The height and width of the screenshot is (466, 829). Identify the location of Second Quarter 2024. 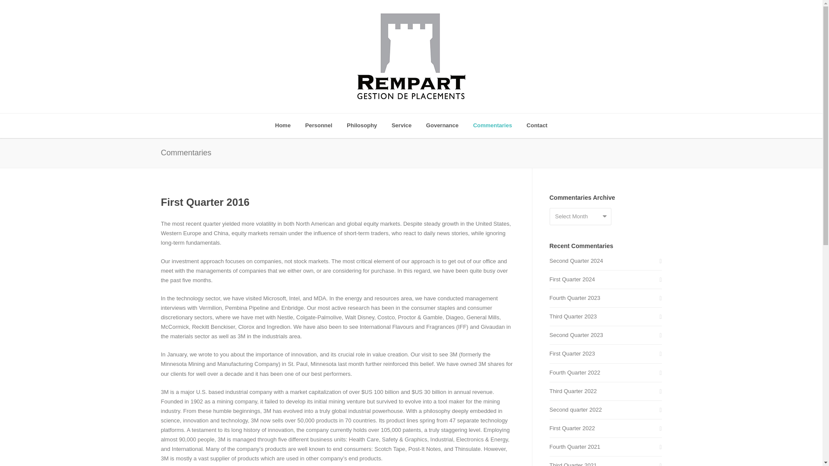
(605, 261).